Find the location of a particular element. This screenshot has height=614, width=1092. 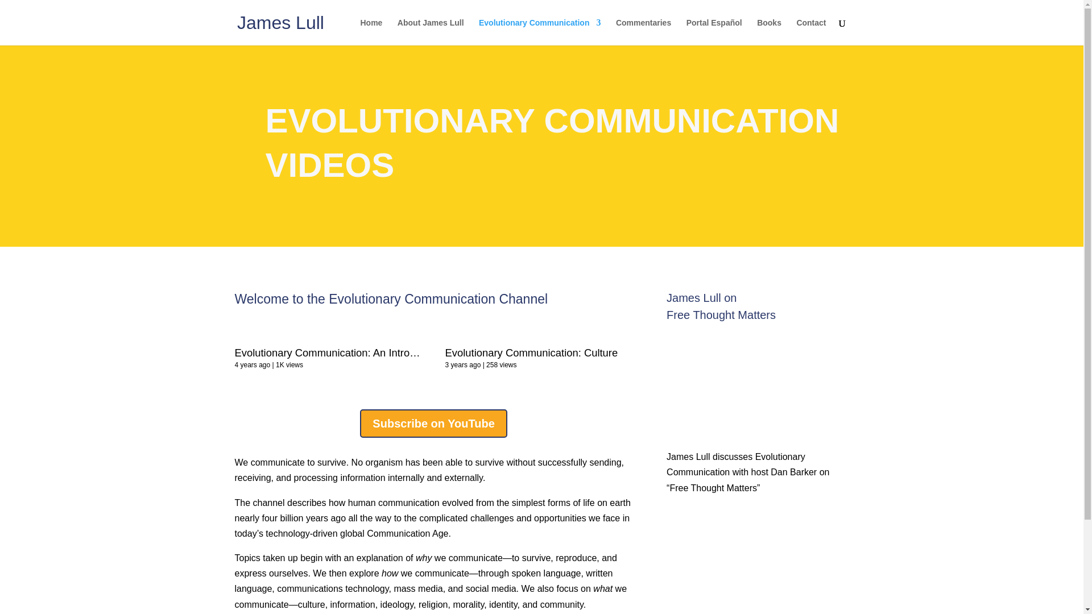

Evolutionary Communication: An Introduction is located at coordinates (422, 340).